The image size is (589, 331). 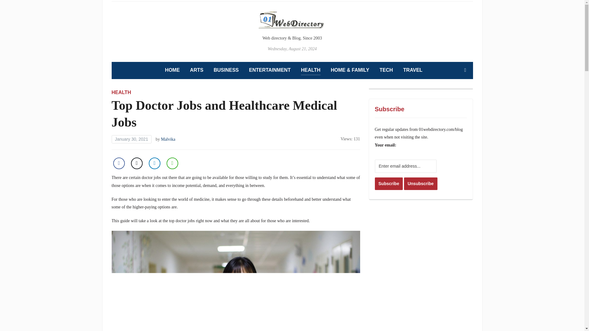 What do you see at coordinates (406, 166) in the screenshot?
I see `Enter email address...` at bounding box center [406, 166].